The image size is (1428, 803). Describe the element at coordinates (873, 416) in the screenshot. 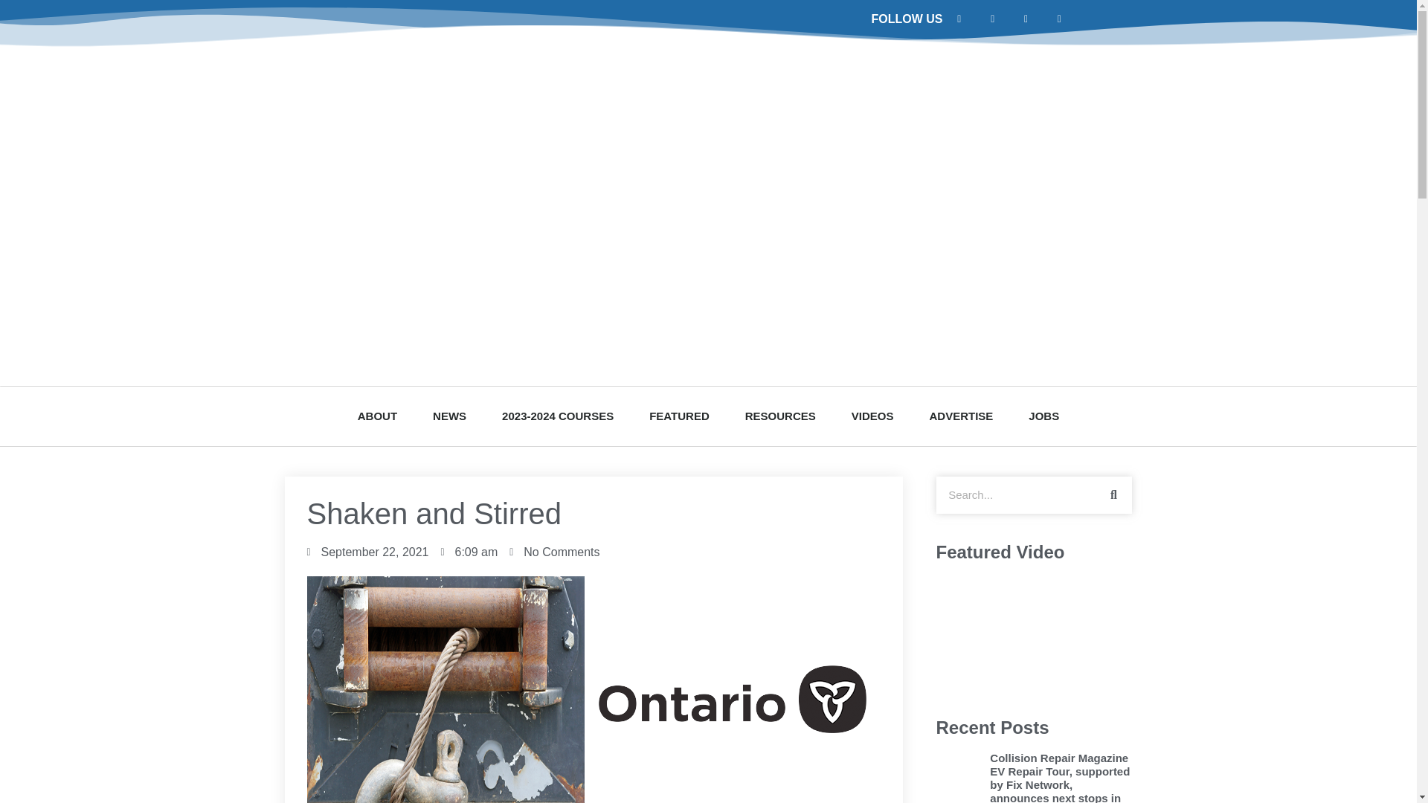

I see `VIDEOS` at that location.